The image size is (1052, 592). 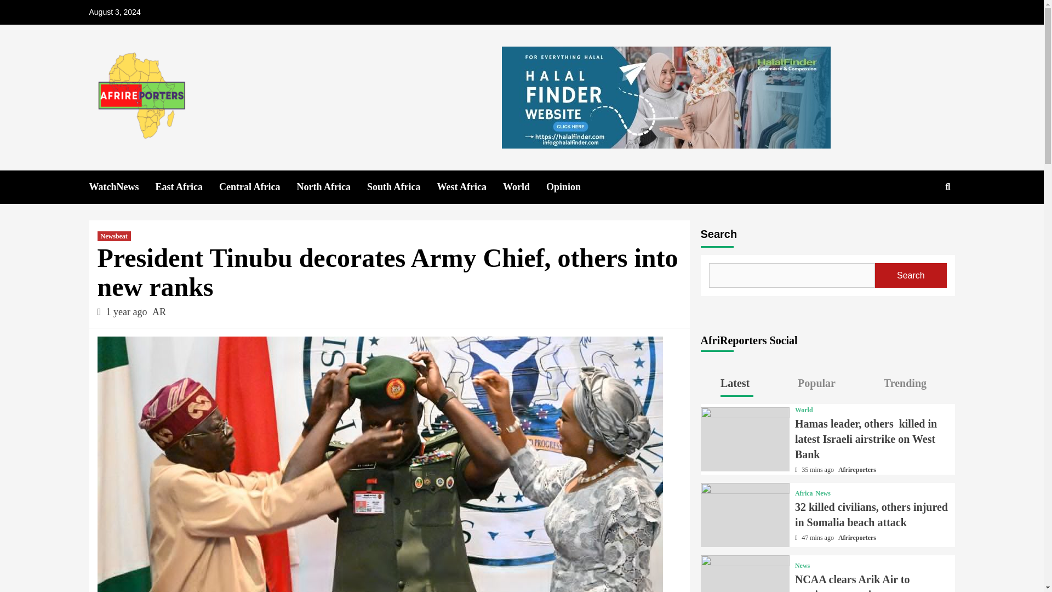 I want to click on Central Africa, so click(x=258, y=187).